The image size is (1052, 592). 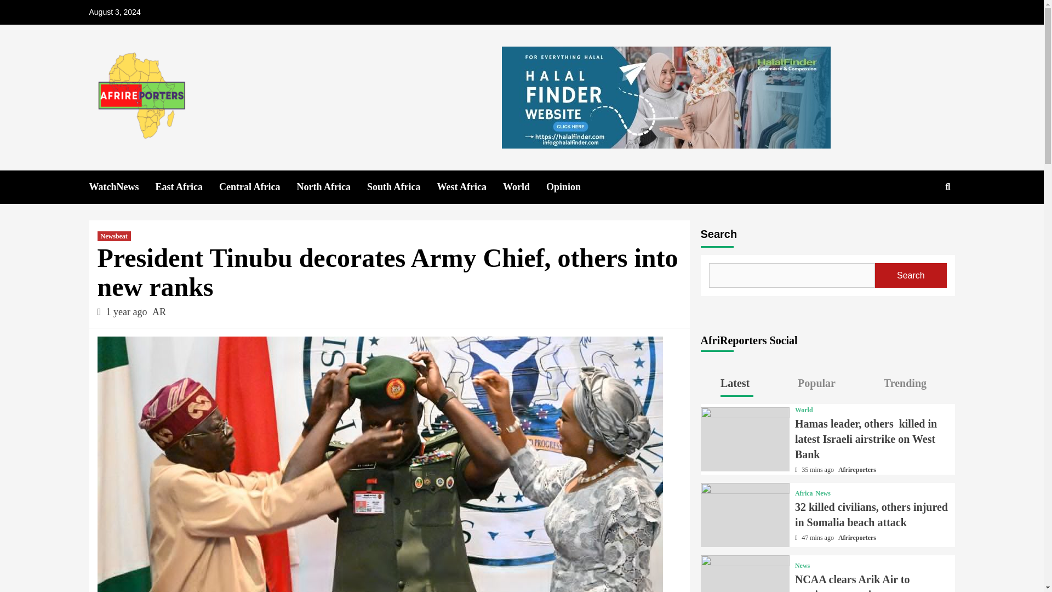 I want to click on Central Africa, so click(x=258, y=187).